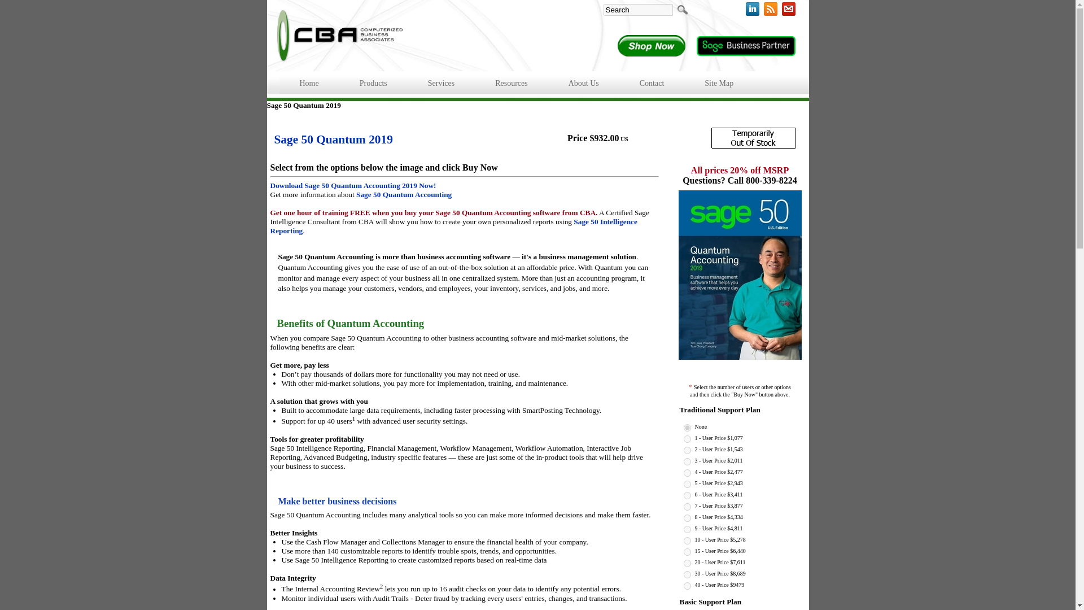  I want to click on 6, so click(687, 485).